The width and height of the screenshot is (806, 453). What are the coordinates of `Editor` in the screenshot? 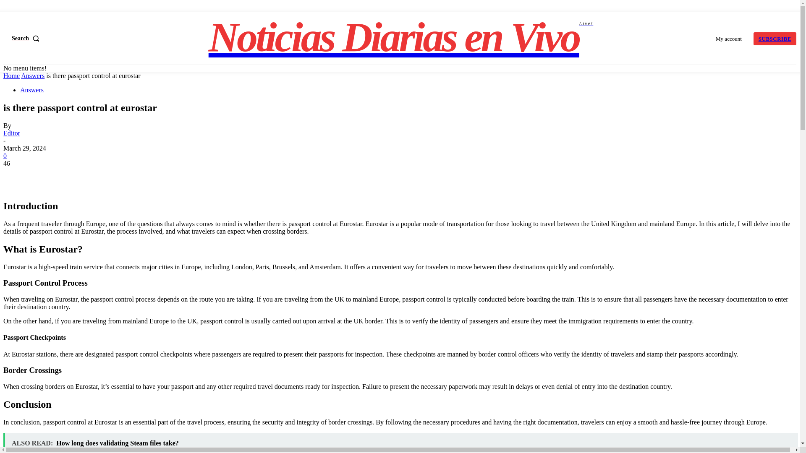 It's located at (12, 133).